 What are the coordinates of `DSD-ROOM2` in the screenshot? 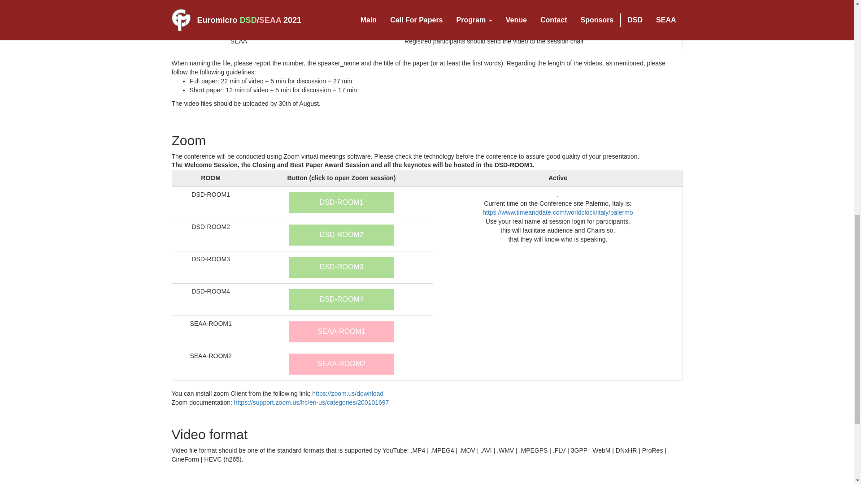 It's located at (341, 235).